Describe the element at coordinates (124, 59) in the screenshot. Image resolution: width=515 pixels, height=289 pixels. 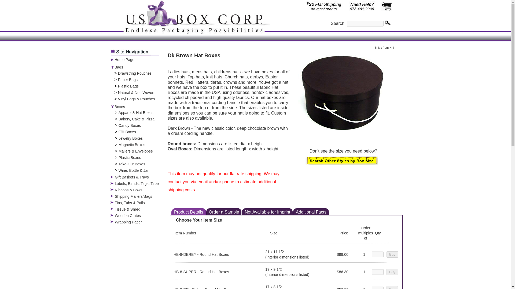
I see `Home Page` at that location.